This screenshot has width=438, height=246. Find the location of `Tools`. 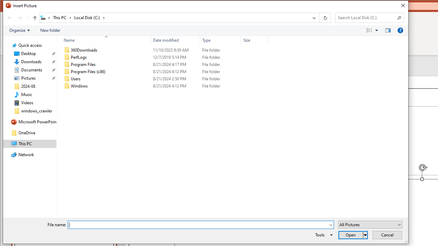

Tools is located at coordinates (323, 235).